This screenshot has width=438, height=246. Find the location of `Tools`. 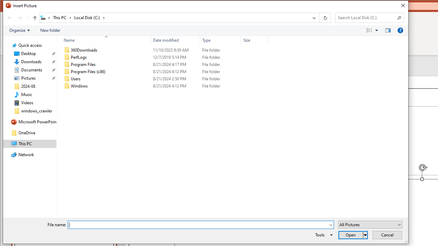

Tools is located at coordinates (323, 235).